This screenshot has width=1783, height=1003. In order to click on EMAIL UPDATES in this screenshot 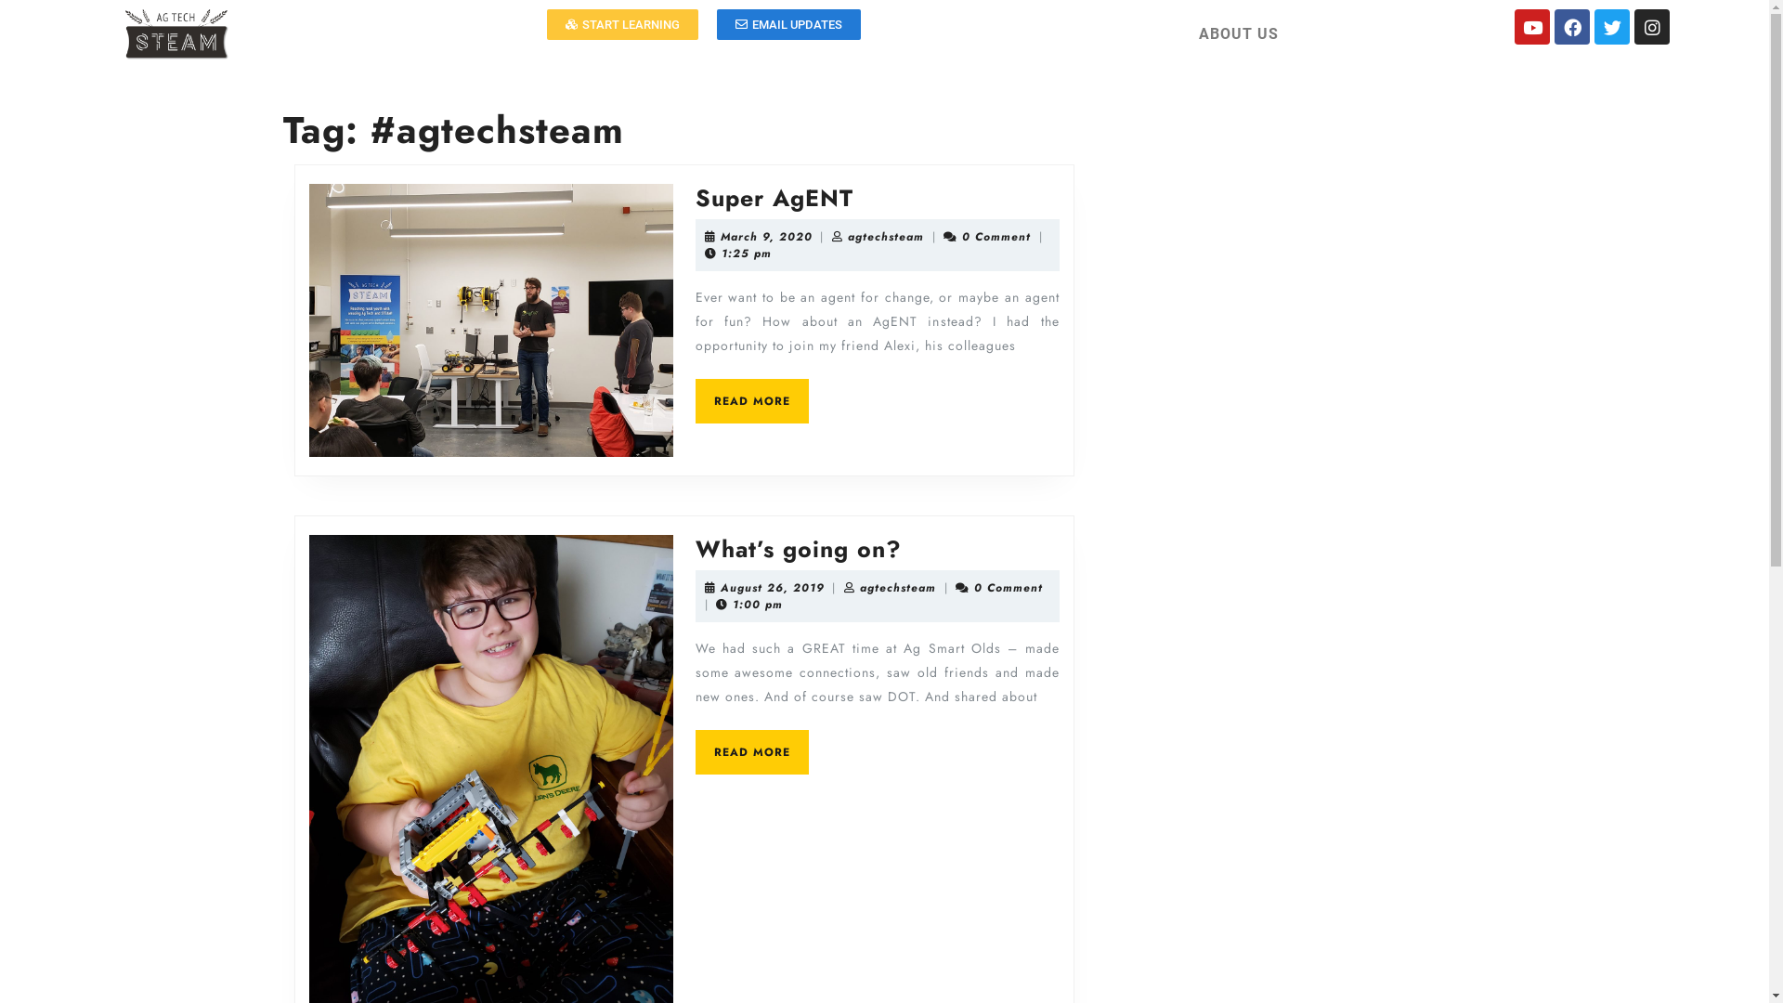, I will do `click(789, 24)`.